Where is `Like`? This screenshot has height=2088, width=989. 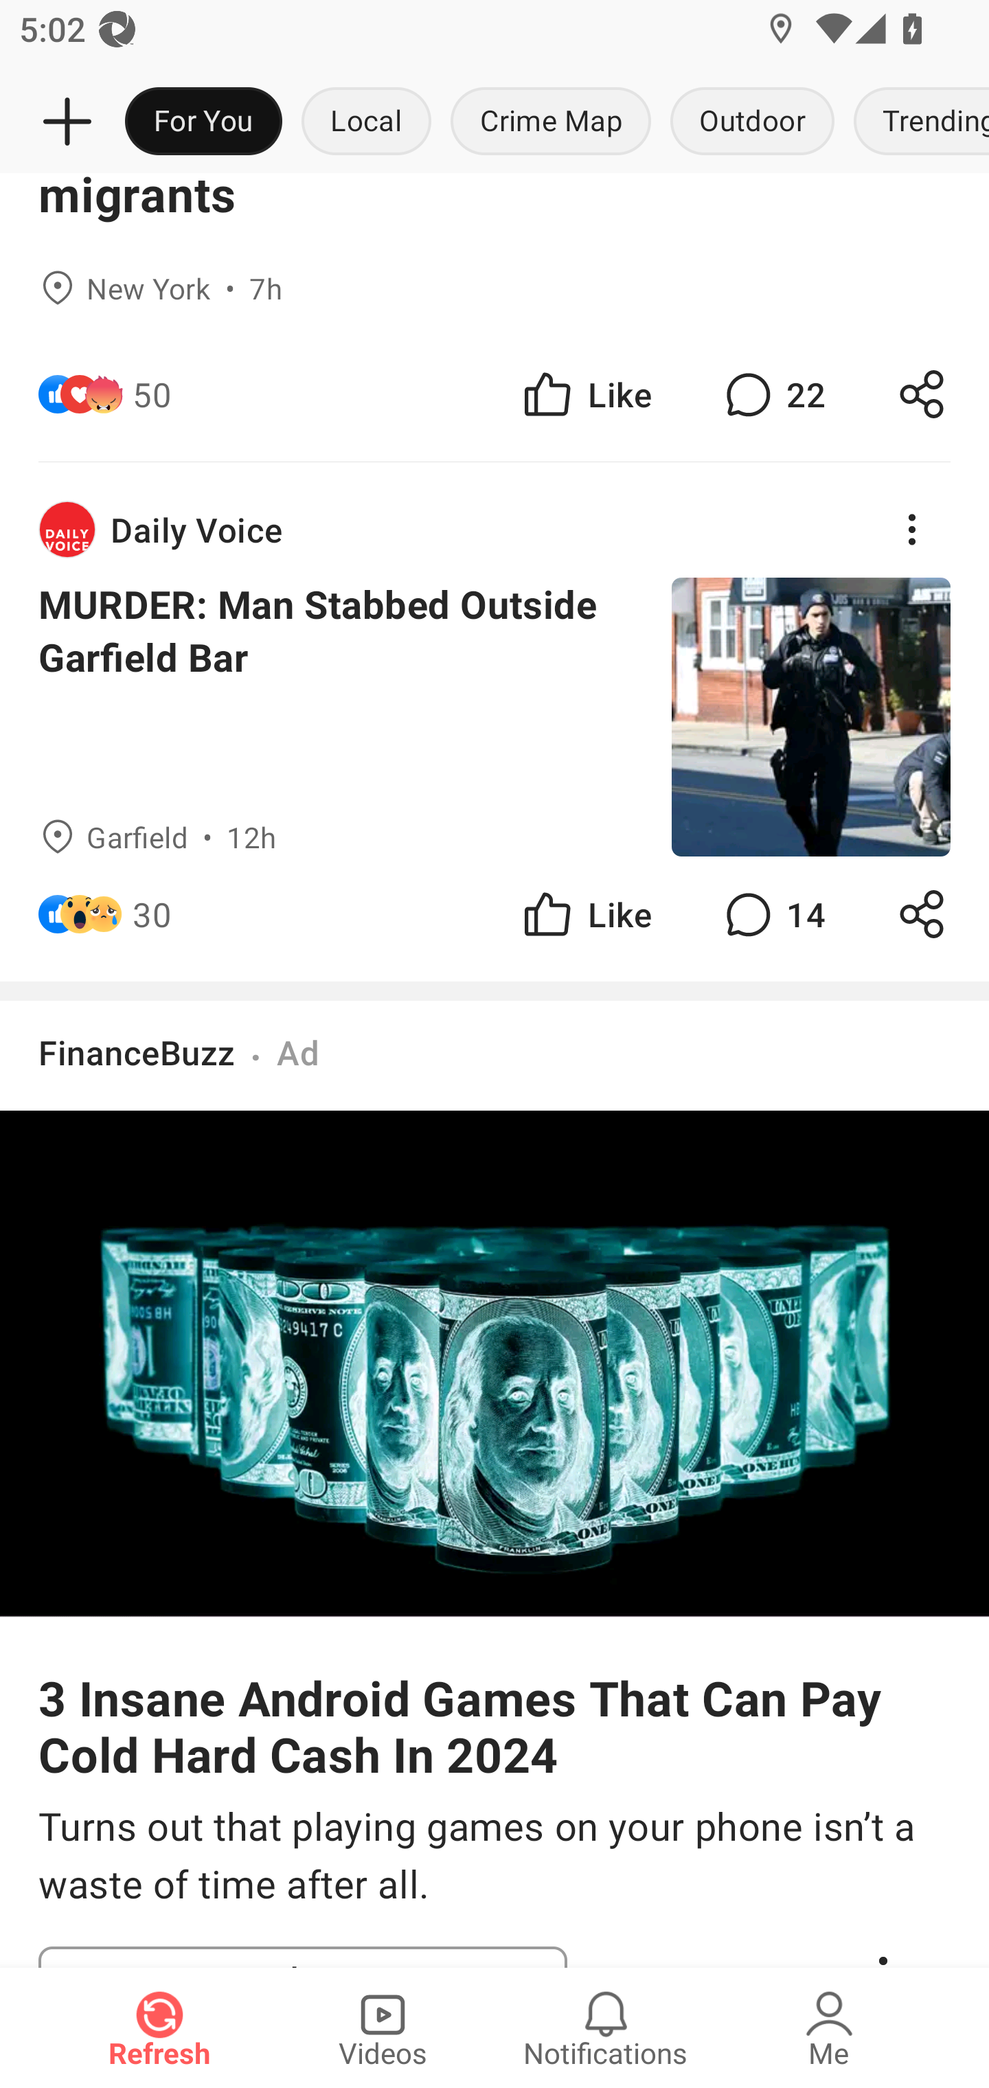
Like is located at coordinates (585, 393).